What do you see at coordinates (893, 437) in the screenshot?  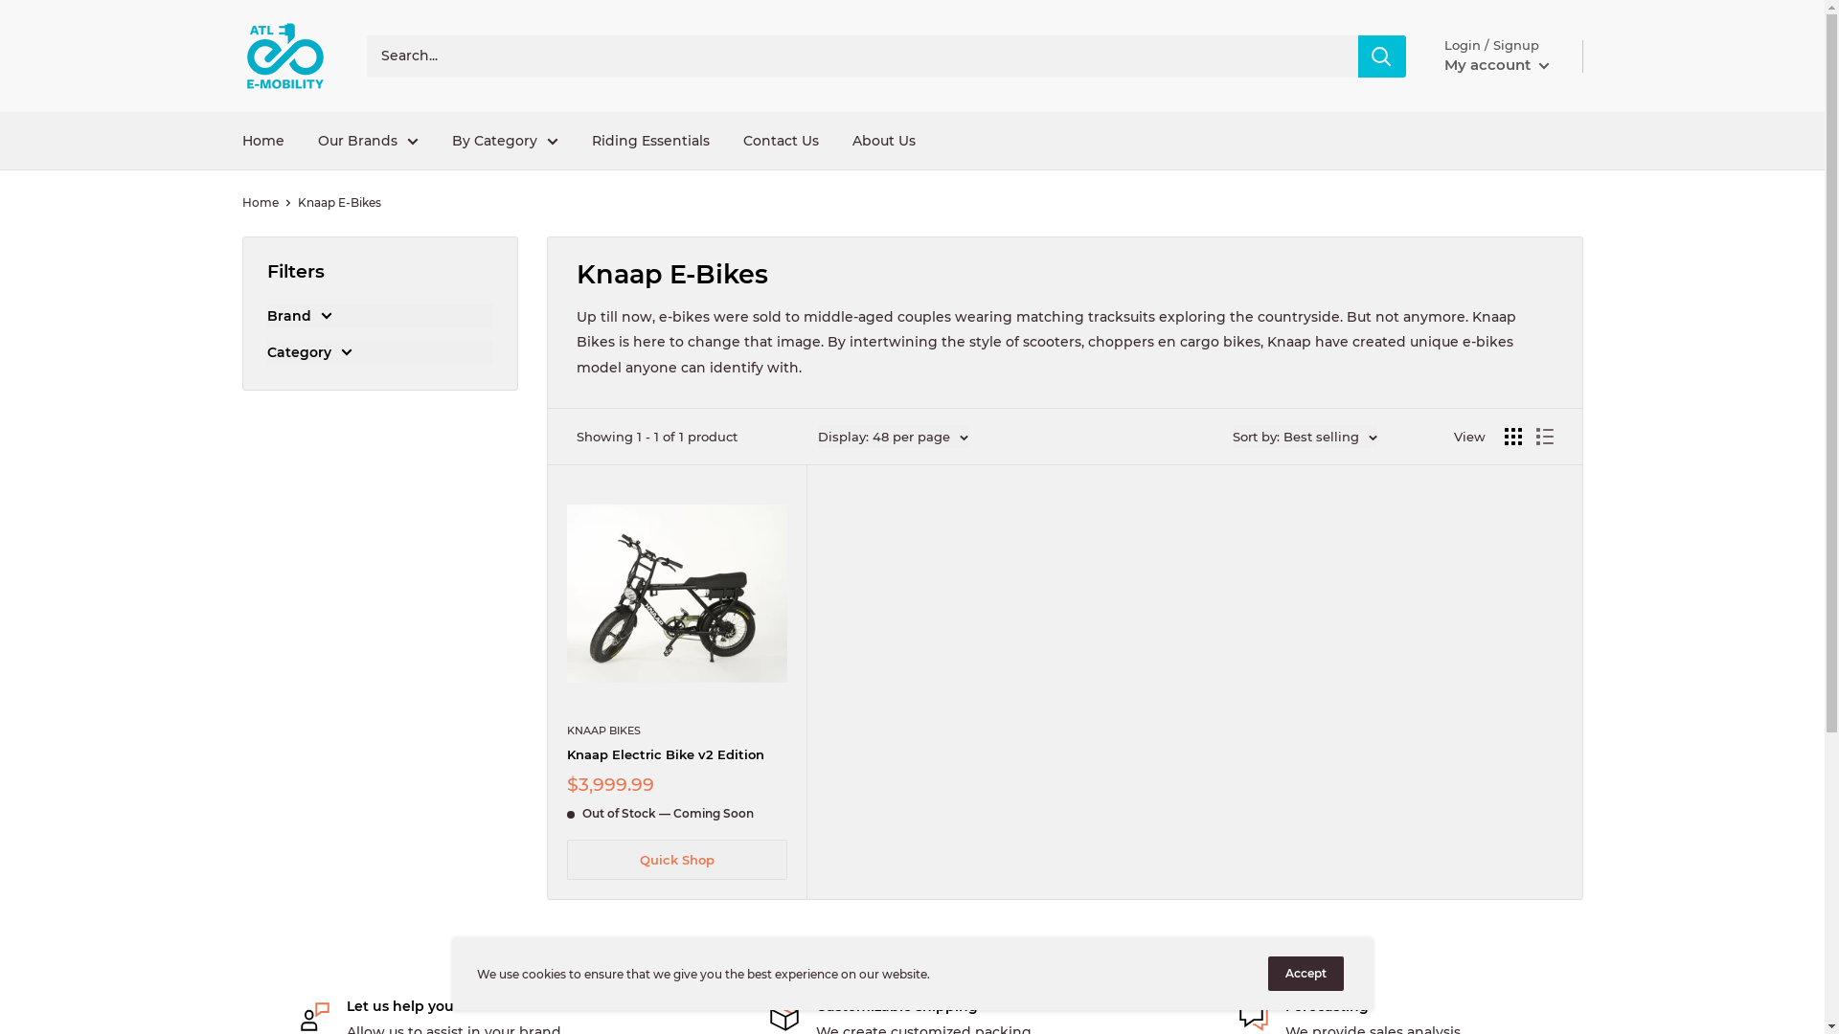 I see `Display: 48 per page` at bounding box center [893, 437].